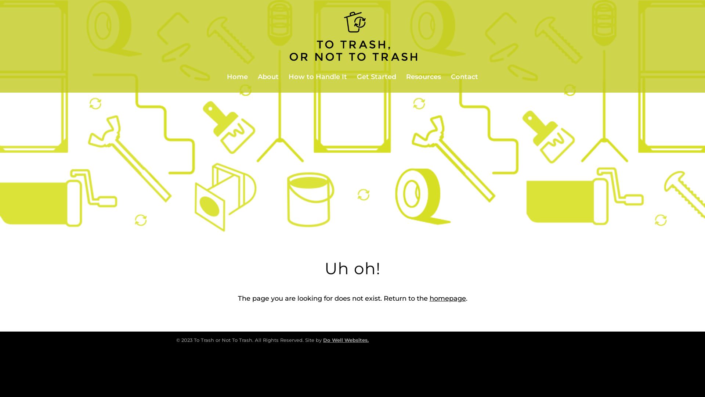  I want to click on Contact, so click(464, 83).